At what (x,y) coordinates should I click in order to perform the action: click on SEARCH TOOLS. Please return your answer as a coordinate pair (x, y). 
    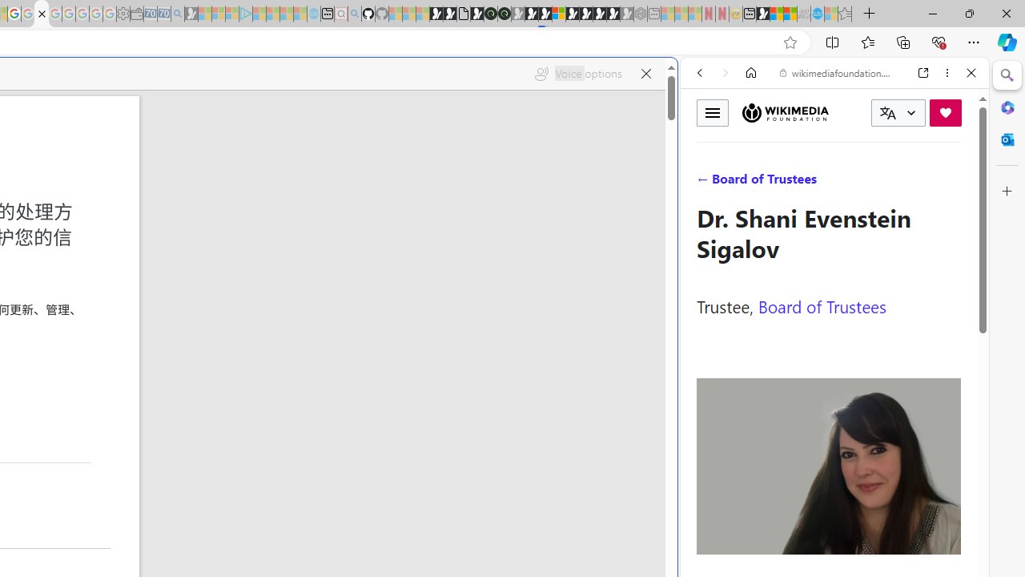
    Looking at the image, I should click on (875, 183).